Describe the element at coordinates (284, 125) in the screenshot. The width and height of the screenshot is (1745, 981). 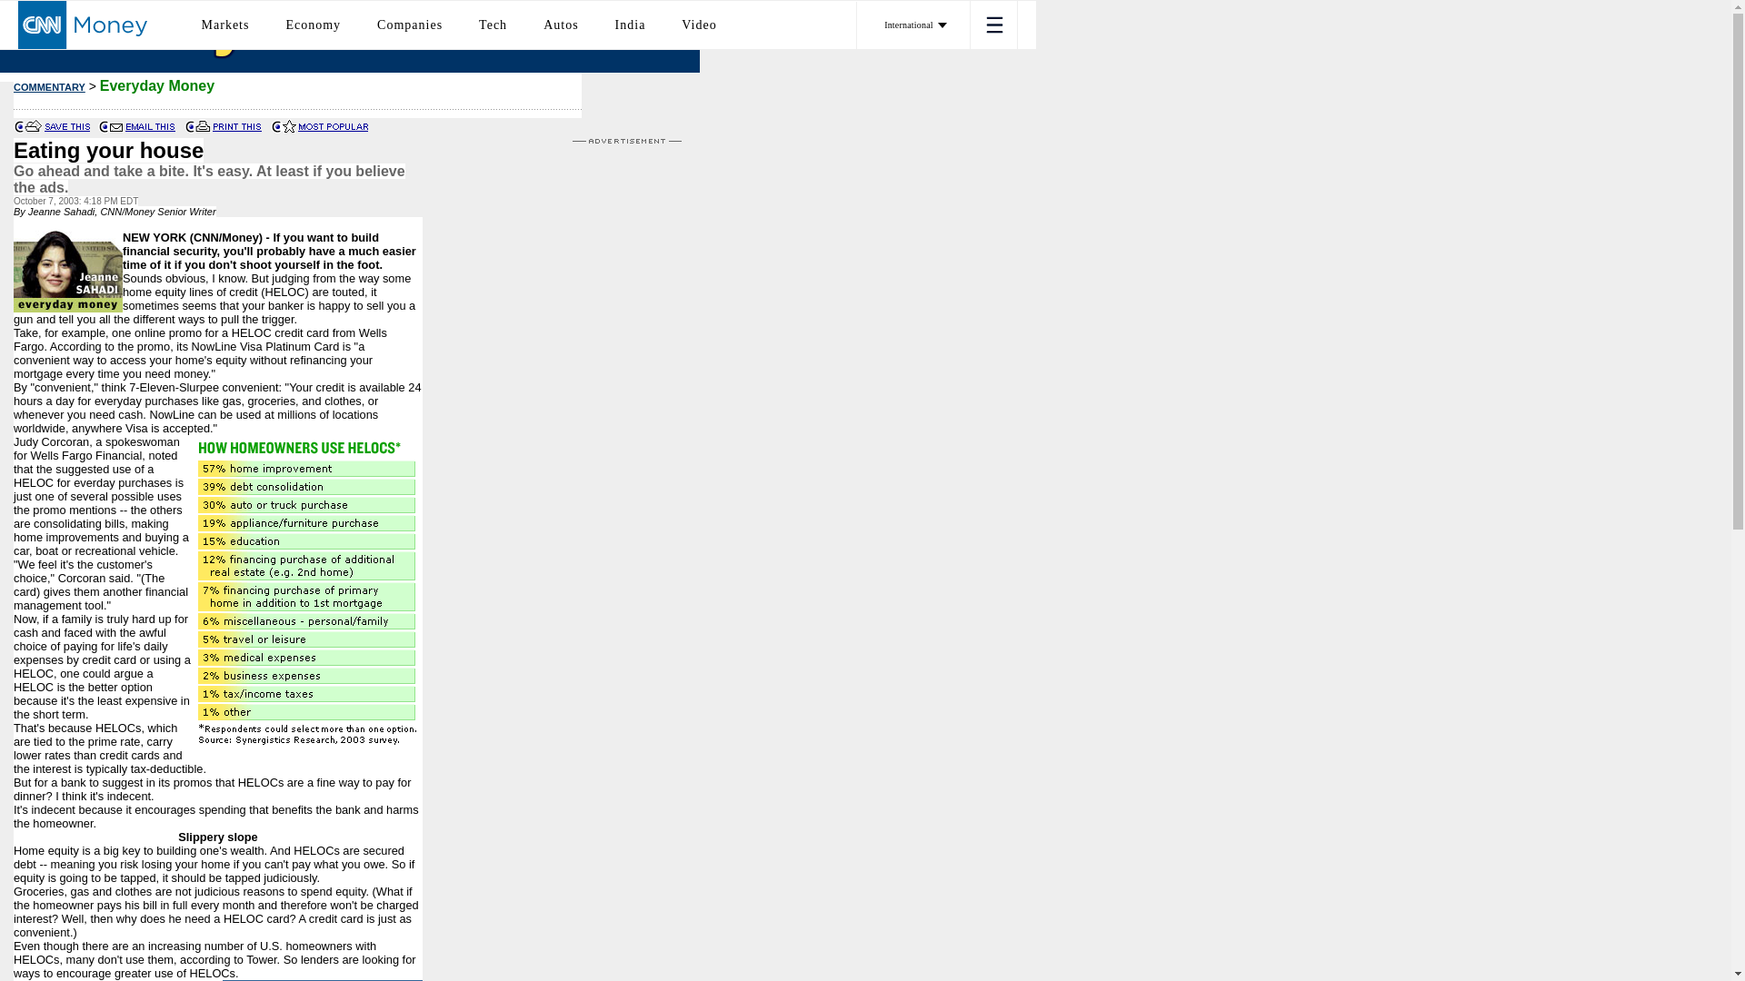
I see `View a list of the most popular articles on our site` at that location.